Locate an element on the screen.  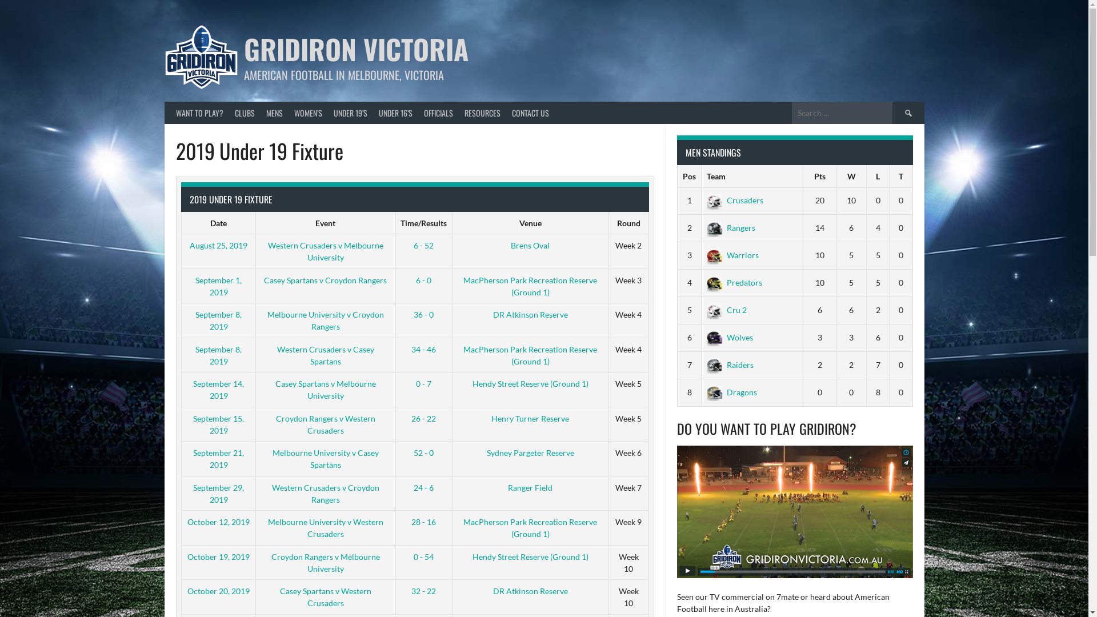
28 - 16 is located at coordinates (424, 522).